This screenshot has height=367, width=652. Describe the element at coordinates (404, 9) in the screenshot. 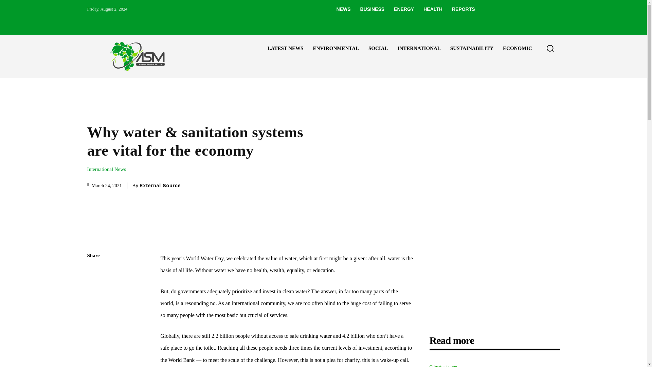

I see `ENERGY` at that location.